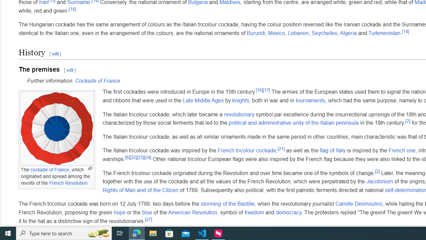  Describe the element at coordinates (277, 33) in the screenshot. I see `Mexico` at that location.